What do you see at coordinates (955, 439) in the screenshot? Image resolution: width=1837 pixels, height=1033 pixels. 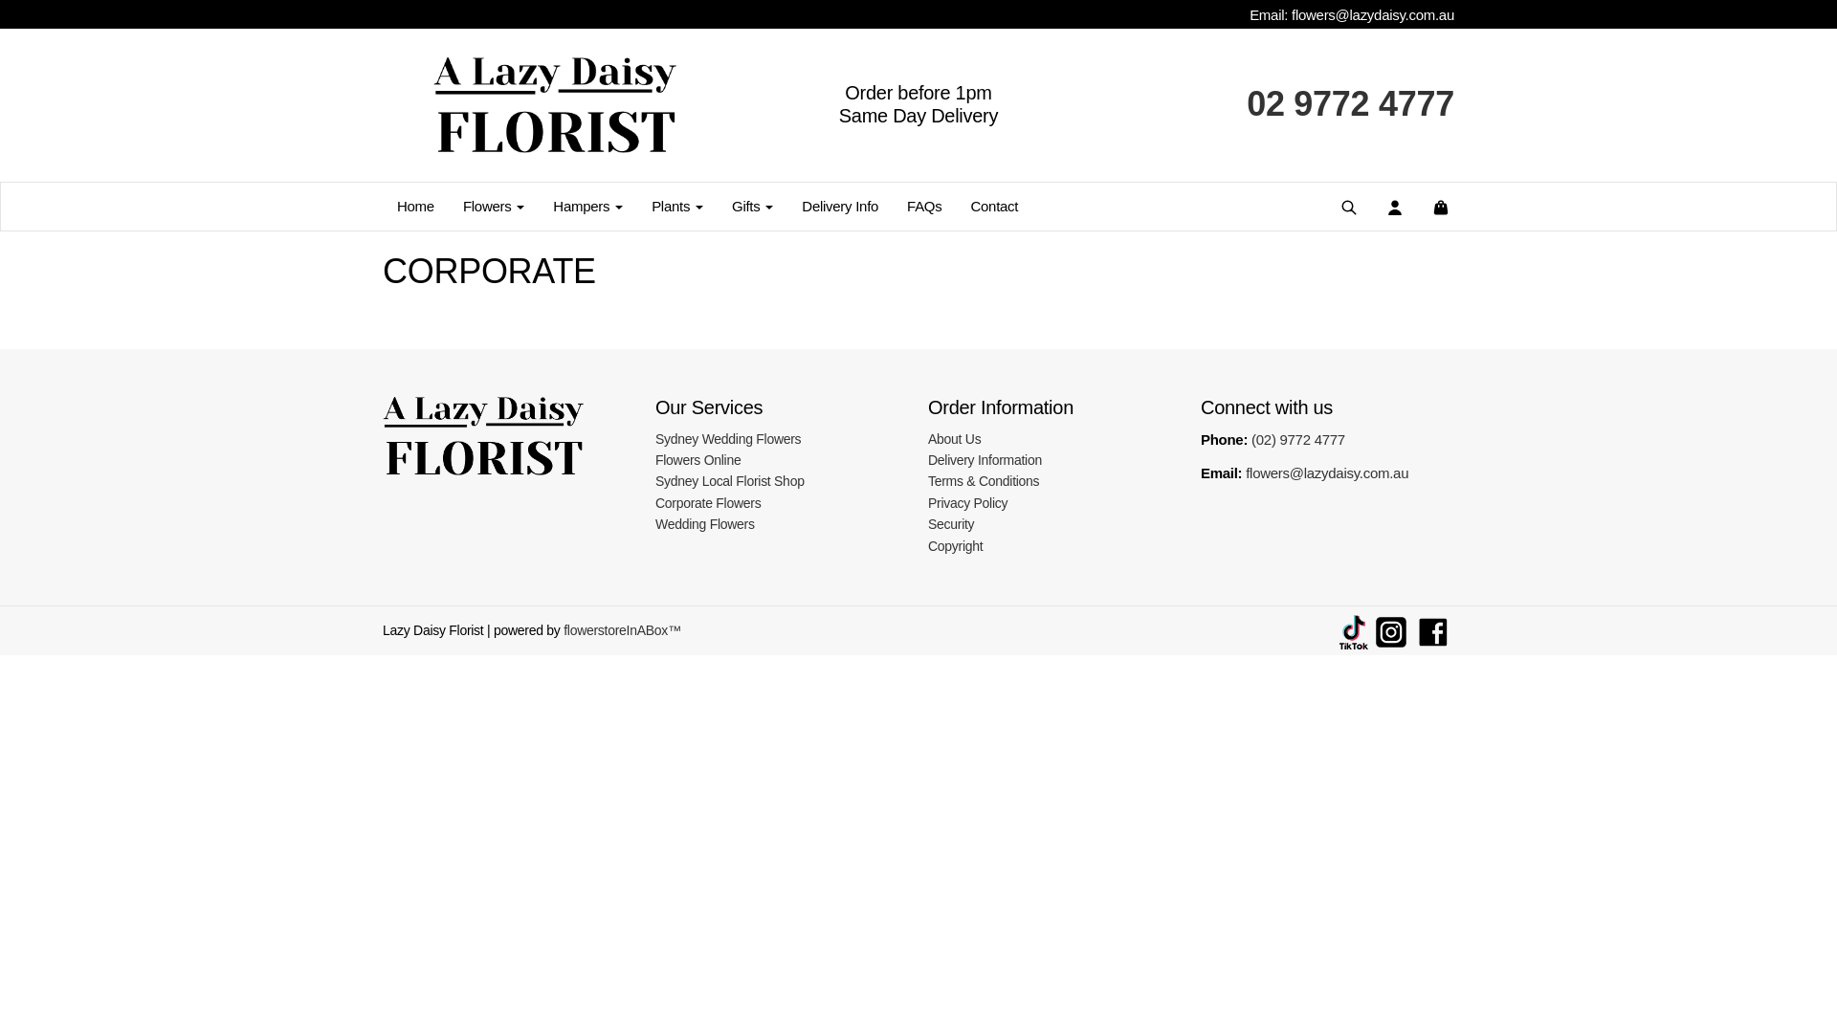 I see `About Us` at bounding box center [955, 439].